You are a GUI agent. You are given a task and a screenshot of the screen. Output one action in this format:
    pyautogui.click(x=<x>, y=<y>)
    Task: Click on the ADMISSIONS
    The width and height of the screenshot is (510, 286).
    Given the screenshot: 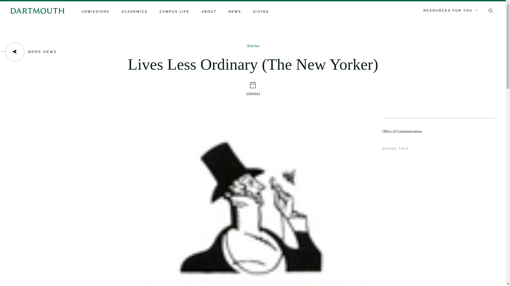 What is the action you would take?
    pyautogui.click(x=96, y=12)
    